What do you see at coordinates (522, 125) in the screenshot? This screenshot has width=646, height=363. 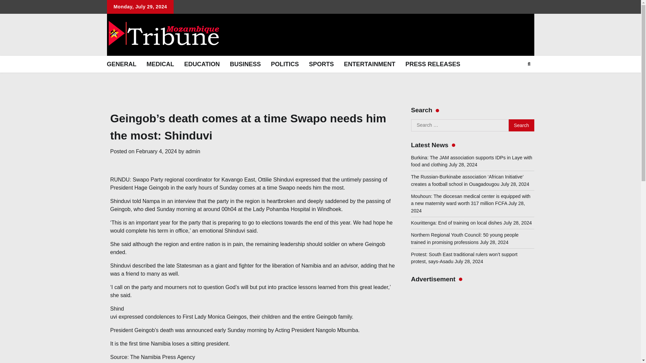 I see `Search` at bounding box center [522, 125].